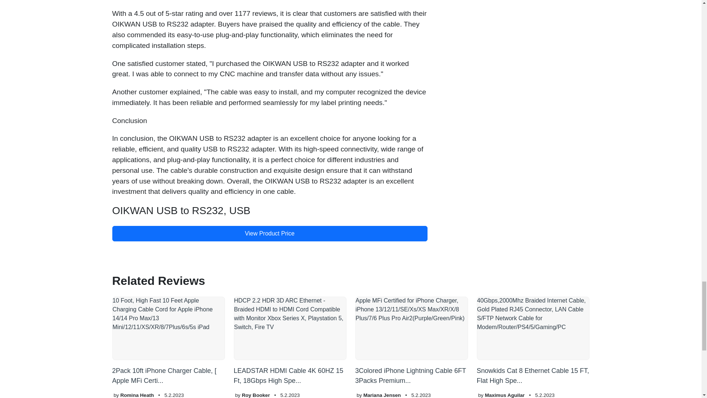  What do you see at coordinates (532, 341) in the screenshot?
I see `Snowkids Cat 8 Ethernet Cable 15 FT, Flat High Spe...` at bounding box center [532, 341].